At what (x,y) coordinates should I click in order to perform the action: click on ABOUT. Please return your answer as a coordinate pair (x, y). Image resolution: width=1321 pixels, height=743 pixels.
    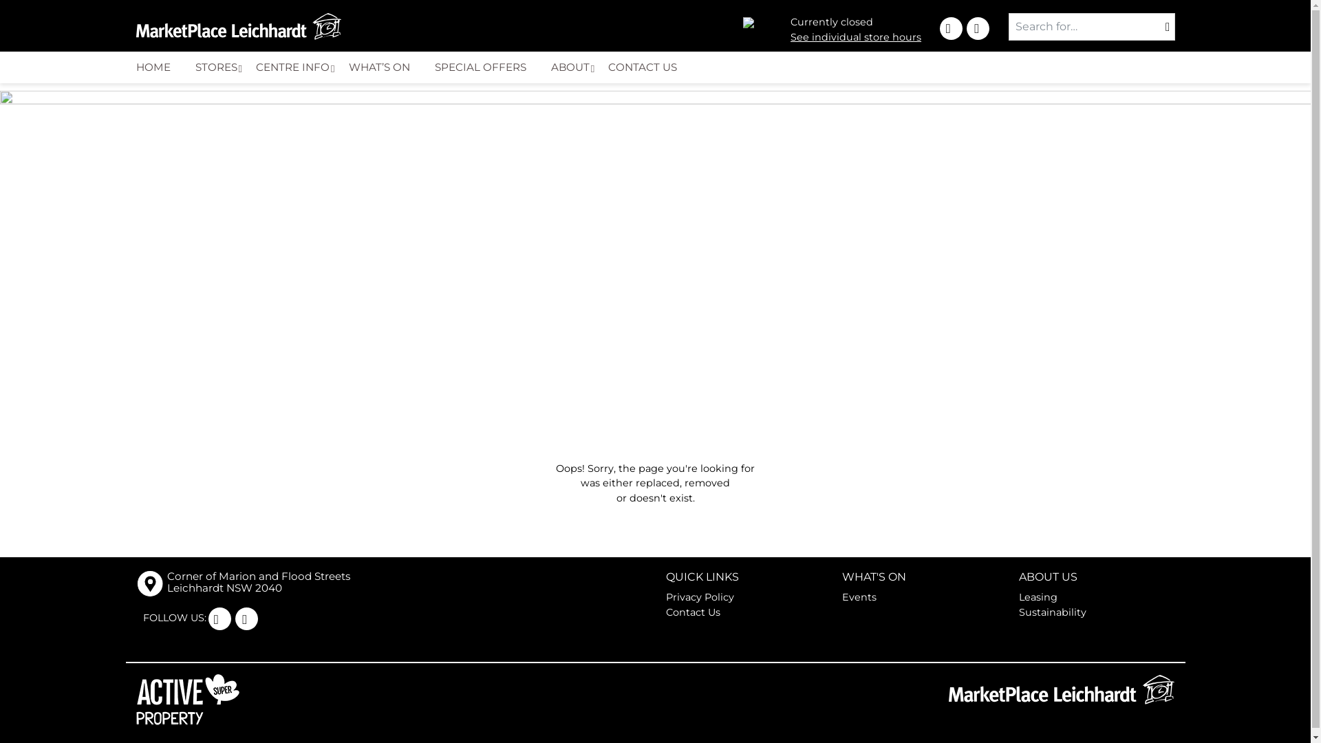
    Looking at the image, I should click on (573, 67).